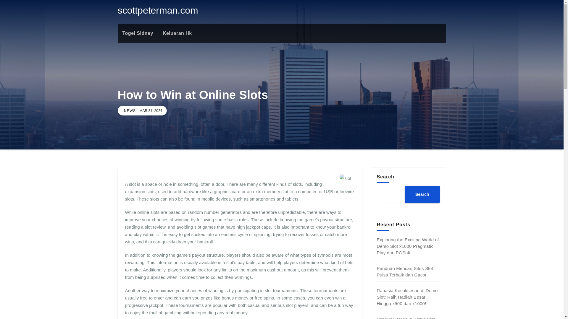 This screenshot has height=319, width=568. I want to click on togel sidney, so click(138, 33).